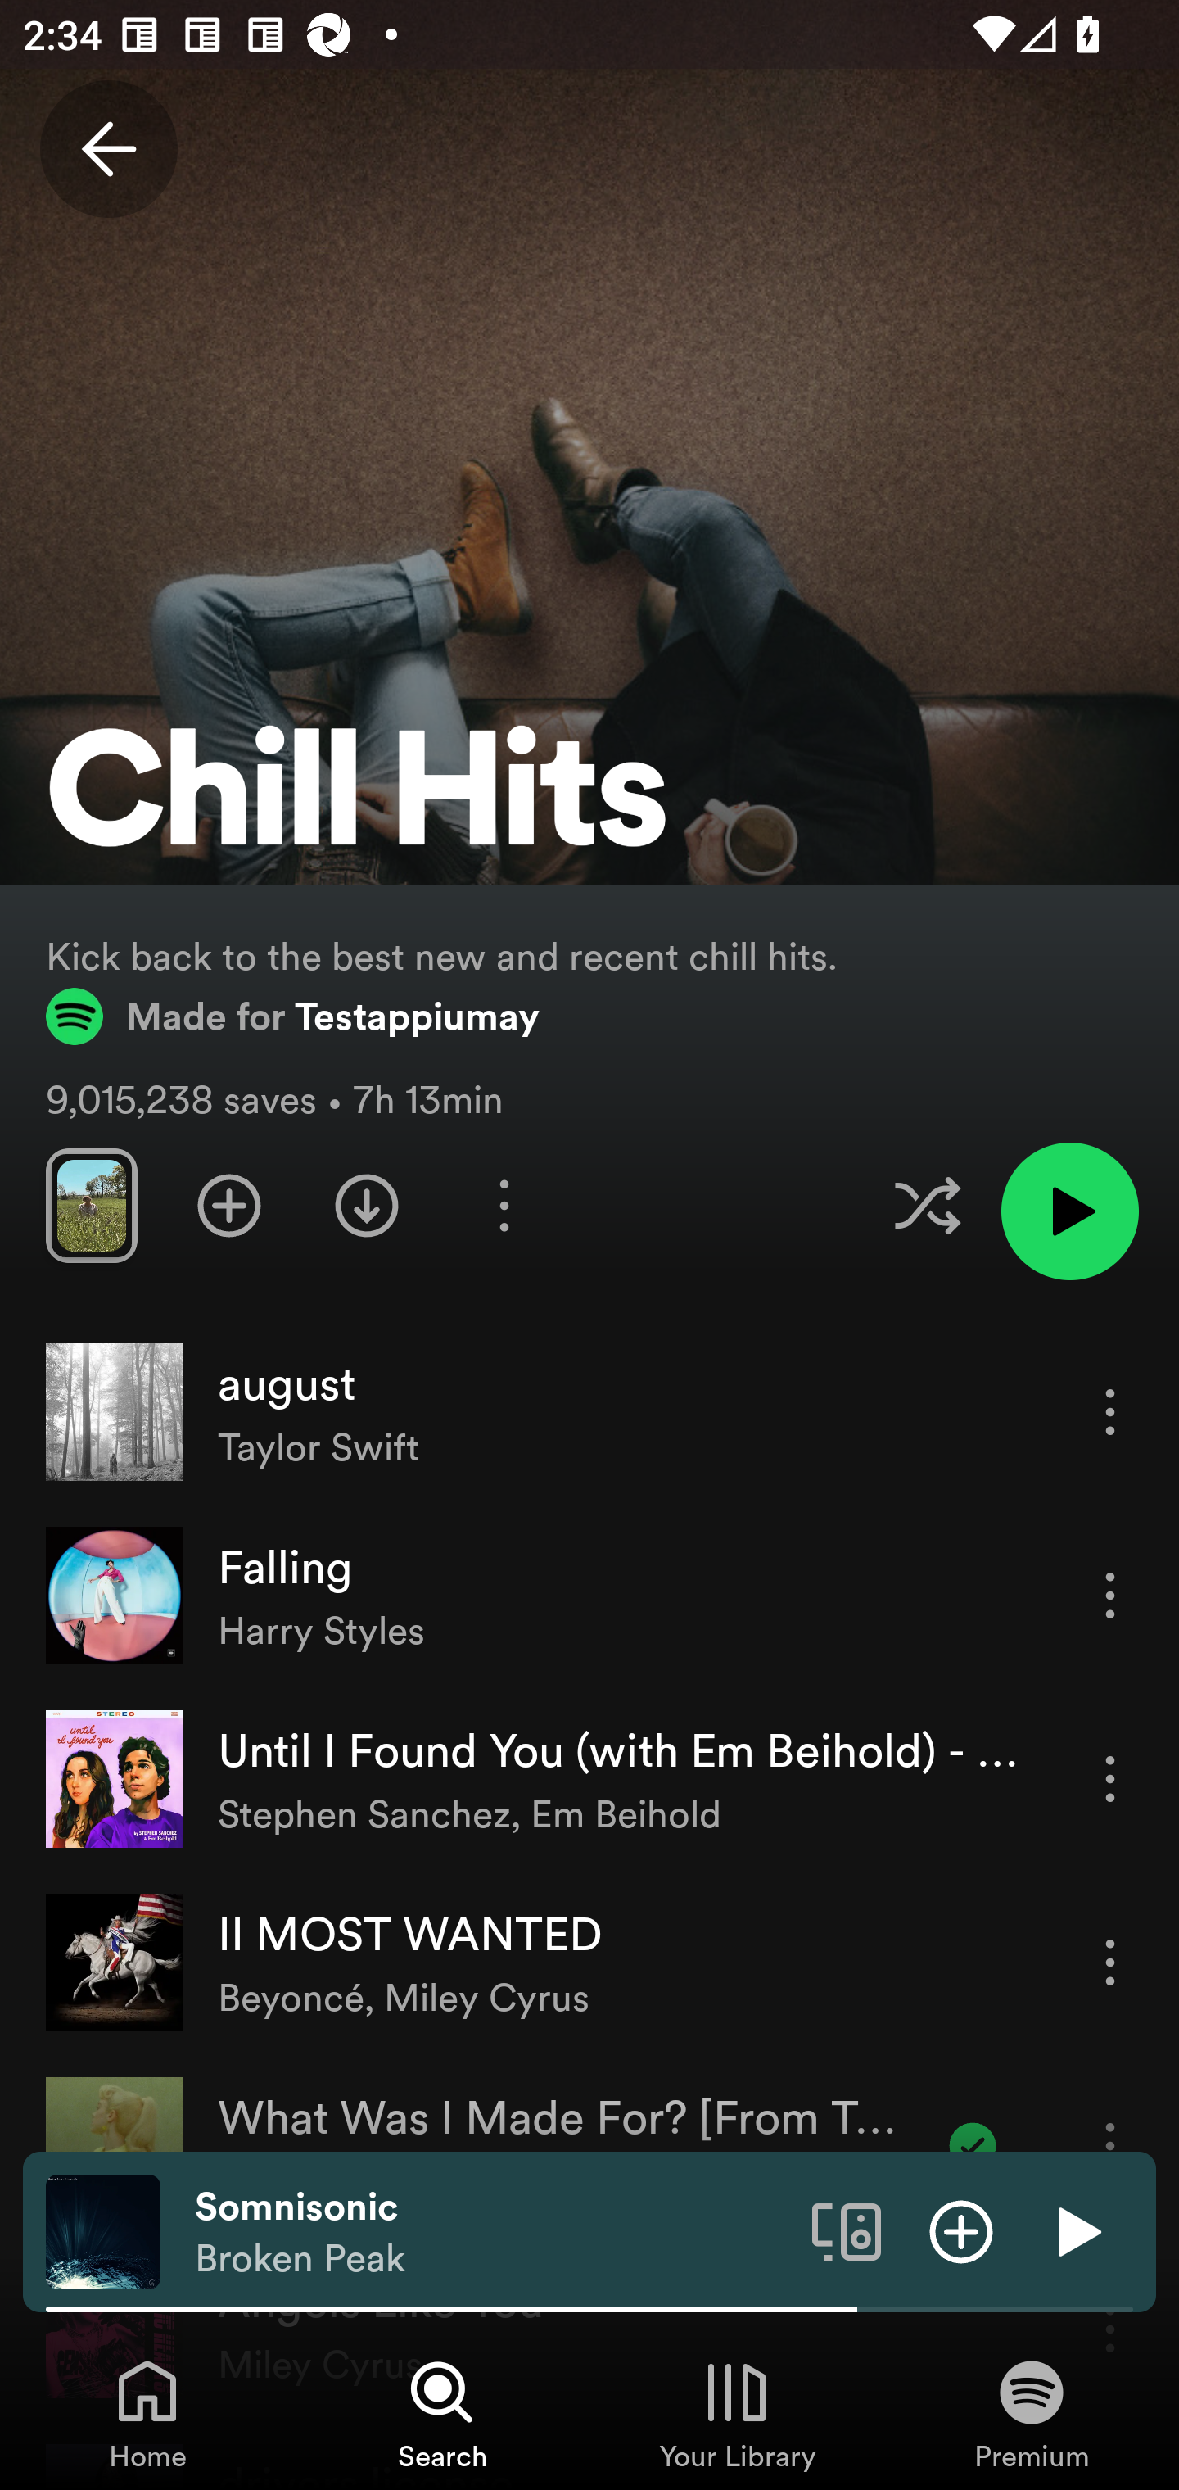  What do you see at coordinates (1110, 1594) in the screenshot?
I see `More options for song Falling` at bounding box center [1110, 1594].